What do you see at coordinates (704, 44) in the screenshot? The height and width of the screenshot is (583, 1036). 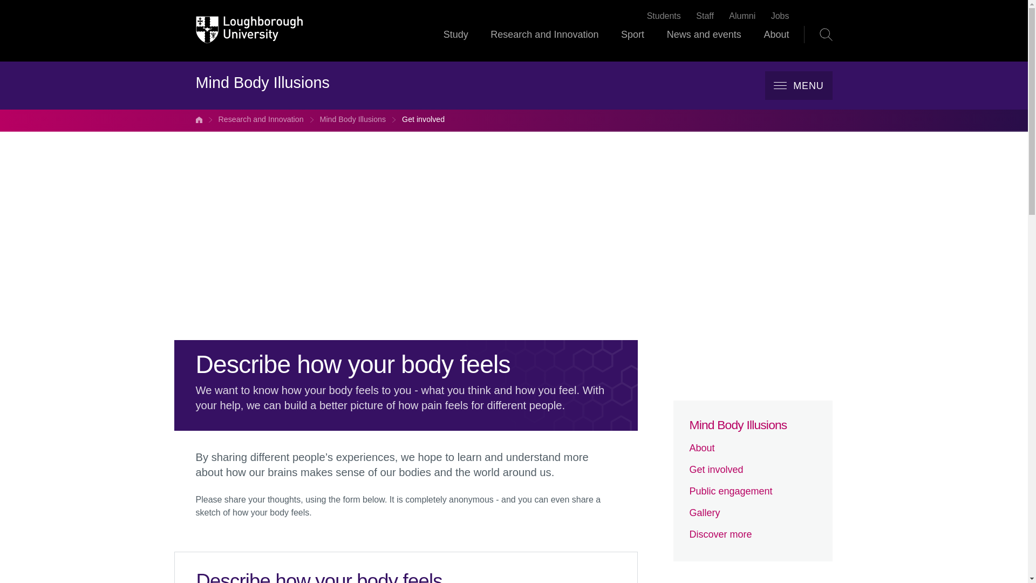 I see `News and events` at bounding box center [704, 44].